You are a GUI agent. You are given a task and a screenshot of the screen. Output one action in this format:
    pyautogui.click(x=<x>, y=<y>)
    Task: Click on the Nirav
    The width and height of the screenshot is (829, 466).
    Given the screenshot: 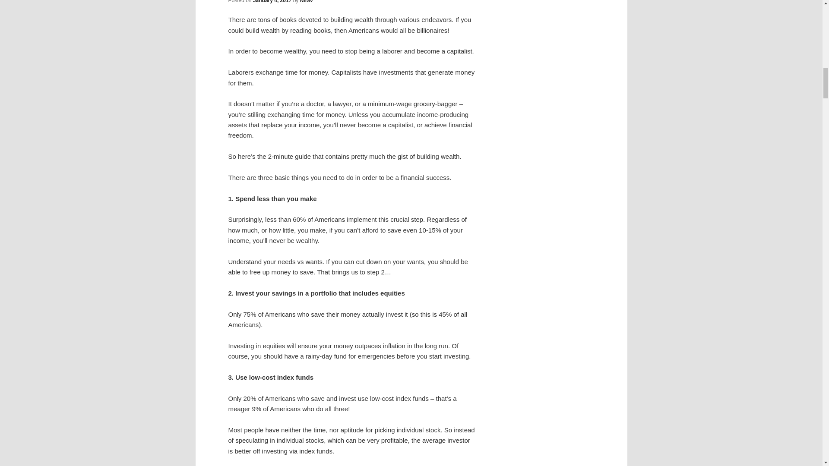 What is the action you would take?
    pyautogui.click(x=307, y=2)
    